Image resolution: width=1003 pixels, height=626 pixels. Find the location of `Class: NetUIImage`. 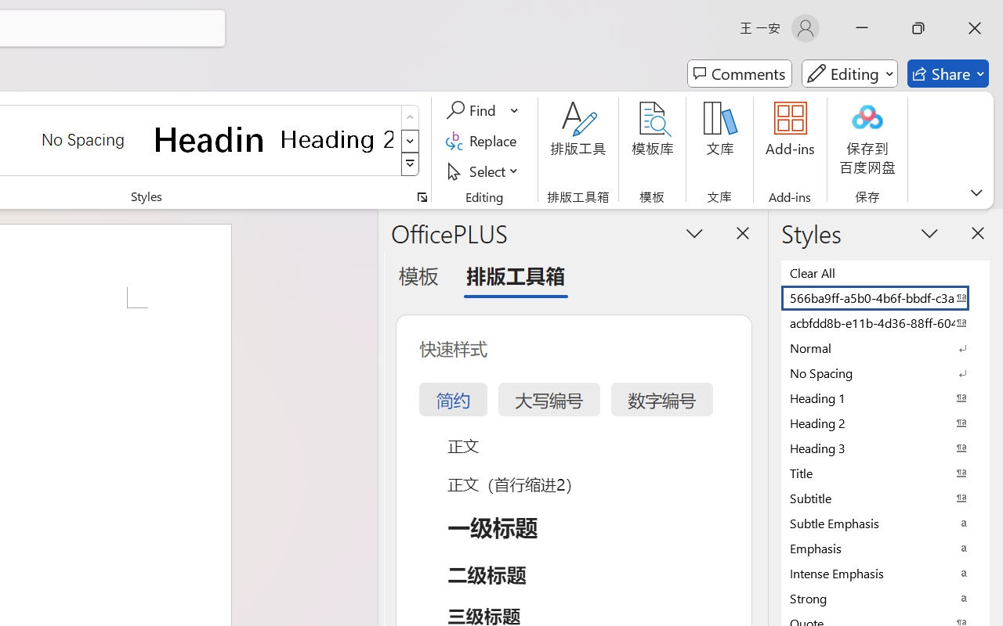

Class: NetUIImage is located at coordinates (411, 164).